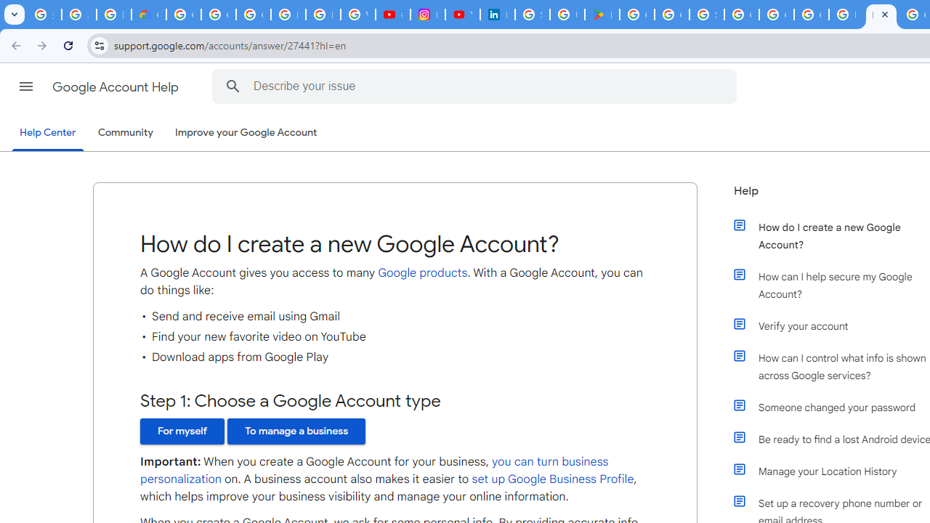 The width and height of the screenshot is (930, 523). Describe the element at coordinates (125, 133) in the screenshot. I see `Community` at that location.